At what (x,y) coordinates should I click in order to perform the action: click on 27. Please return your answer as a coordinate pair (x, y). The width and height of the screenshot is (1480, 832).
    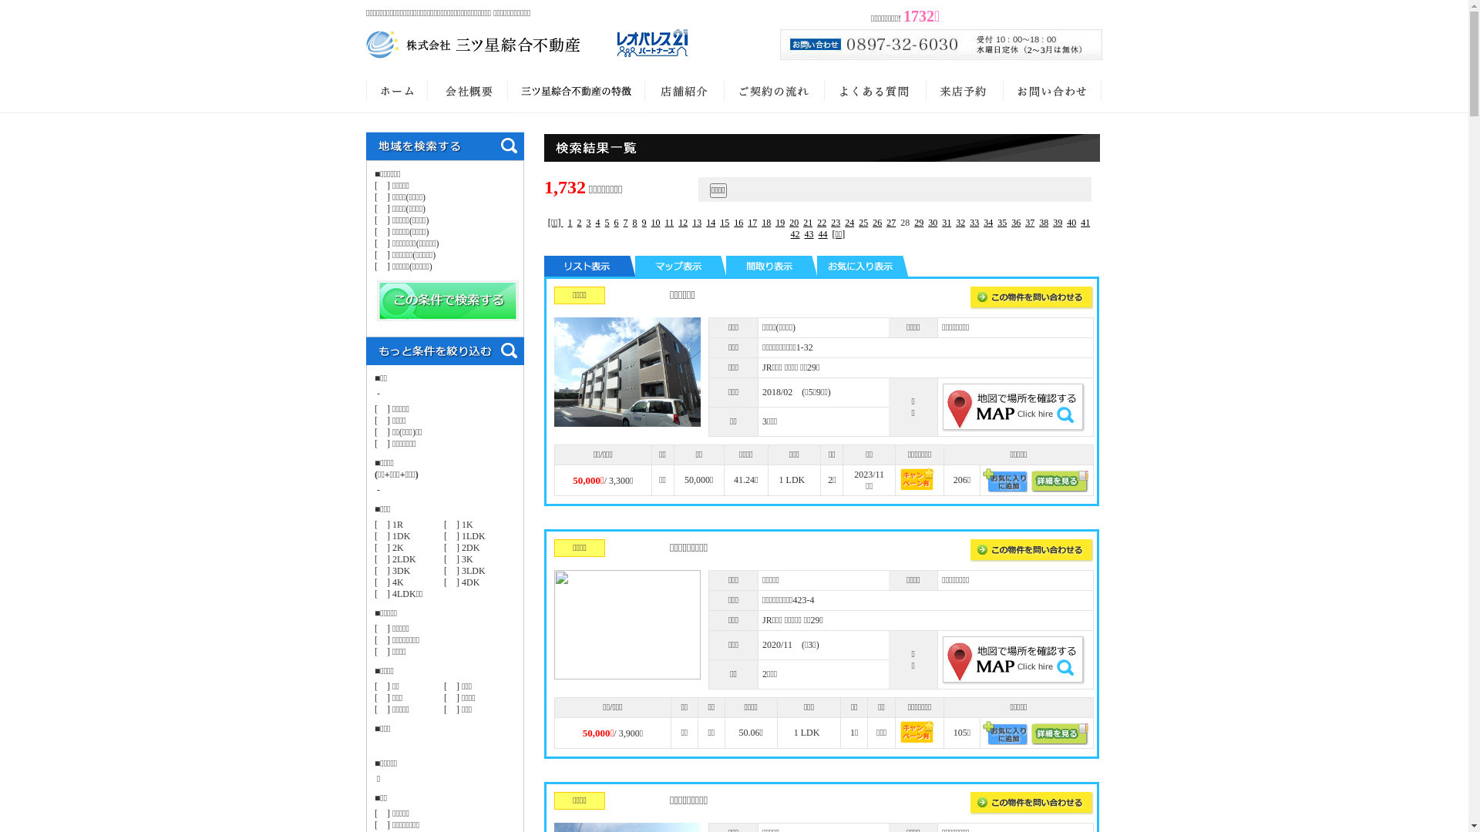
    Looking at the image, I should click on (891, 223).